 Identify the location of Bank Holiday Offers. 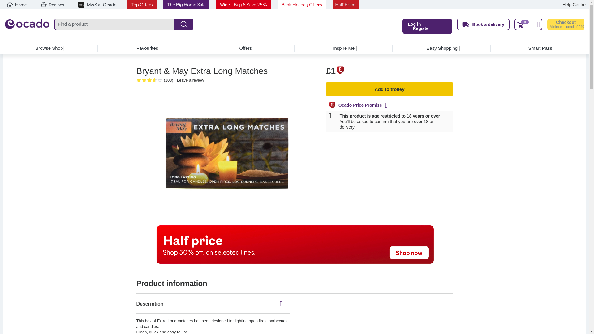
(301, 5).